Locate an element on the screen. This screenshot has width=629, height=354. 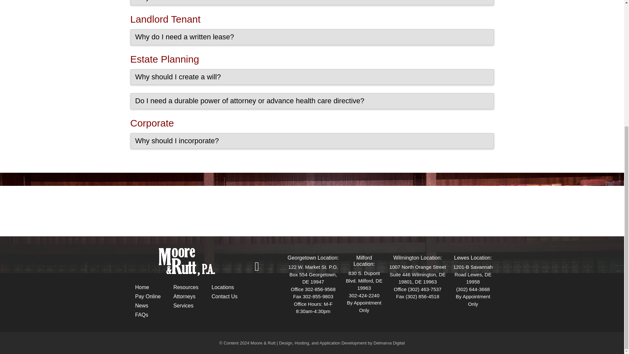
Services is located at coordinates (183, 305).